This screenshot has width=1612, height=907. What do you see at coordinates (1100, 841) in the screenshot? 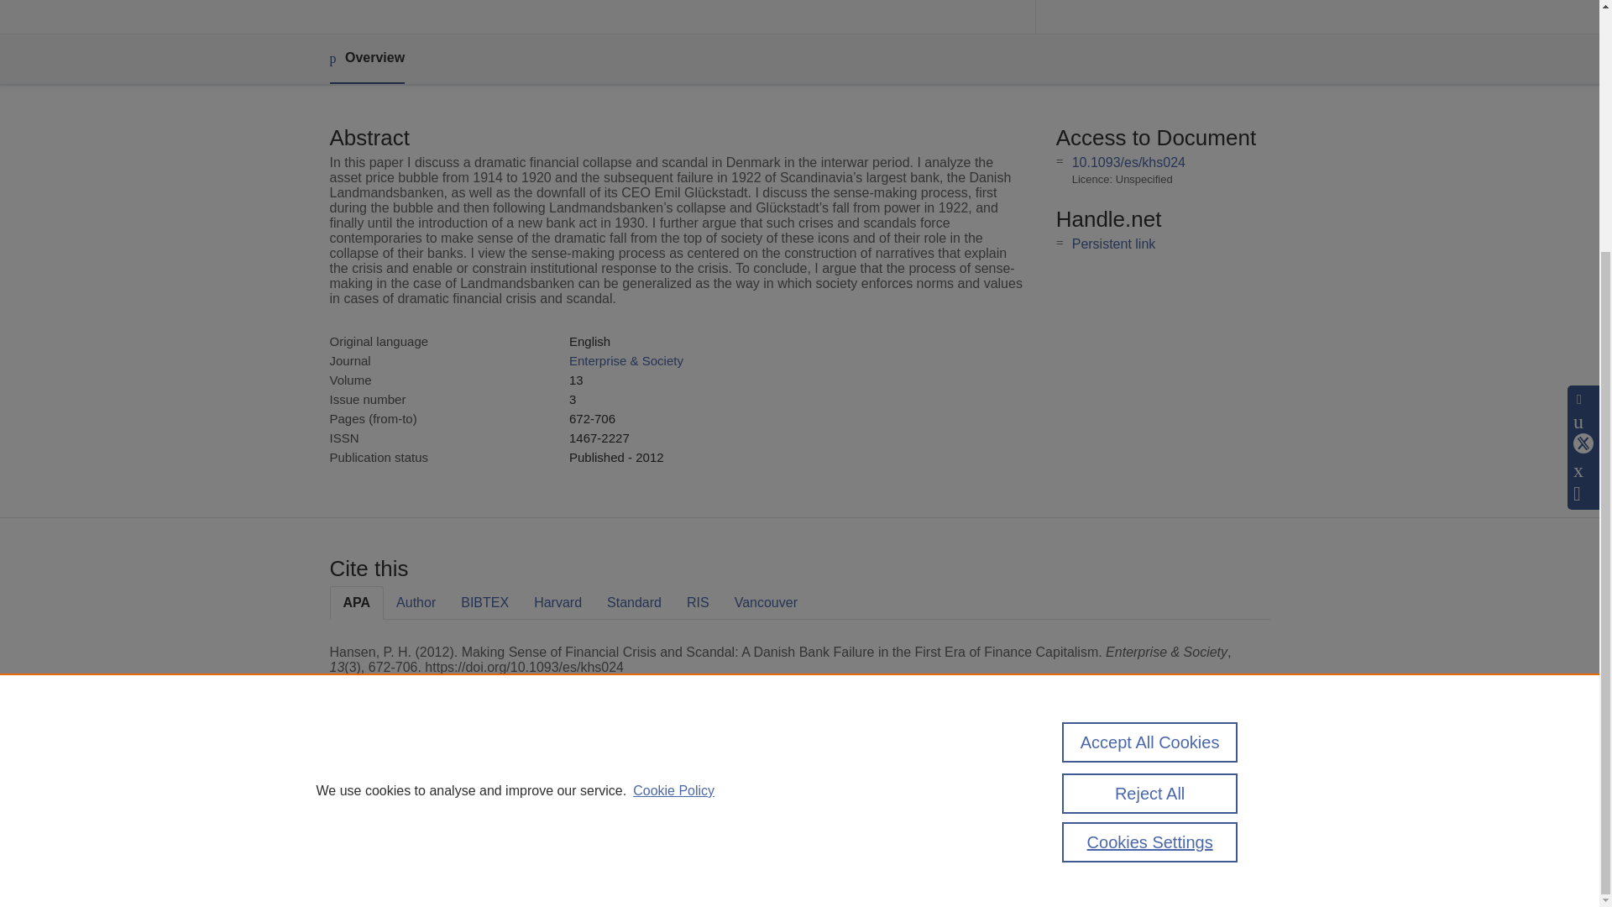
I see `Report vulnerability` at bounding box center [1100, 841].